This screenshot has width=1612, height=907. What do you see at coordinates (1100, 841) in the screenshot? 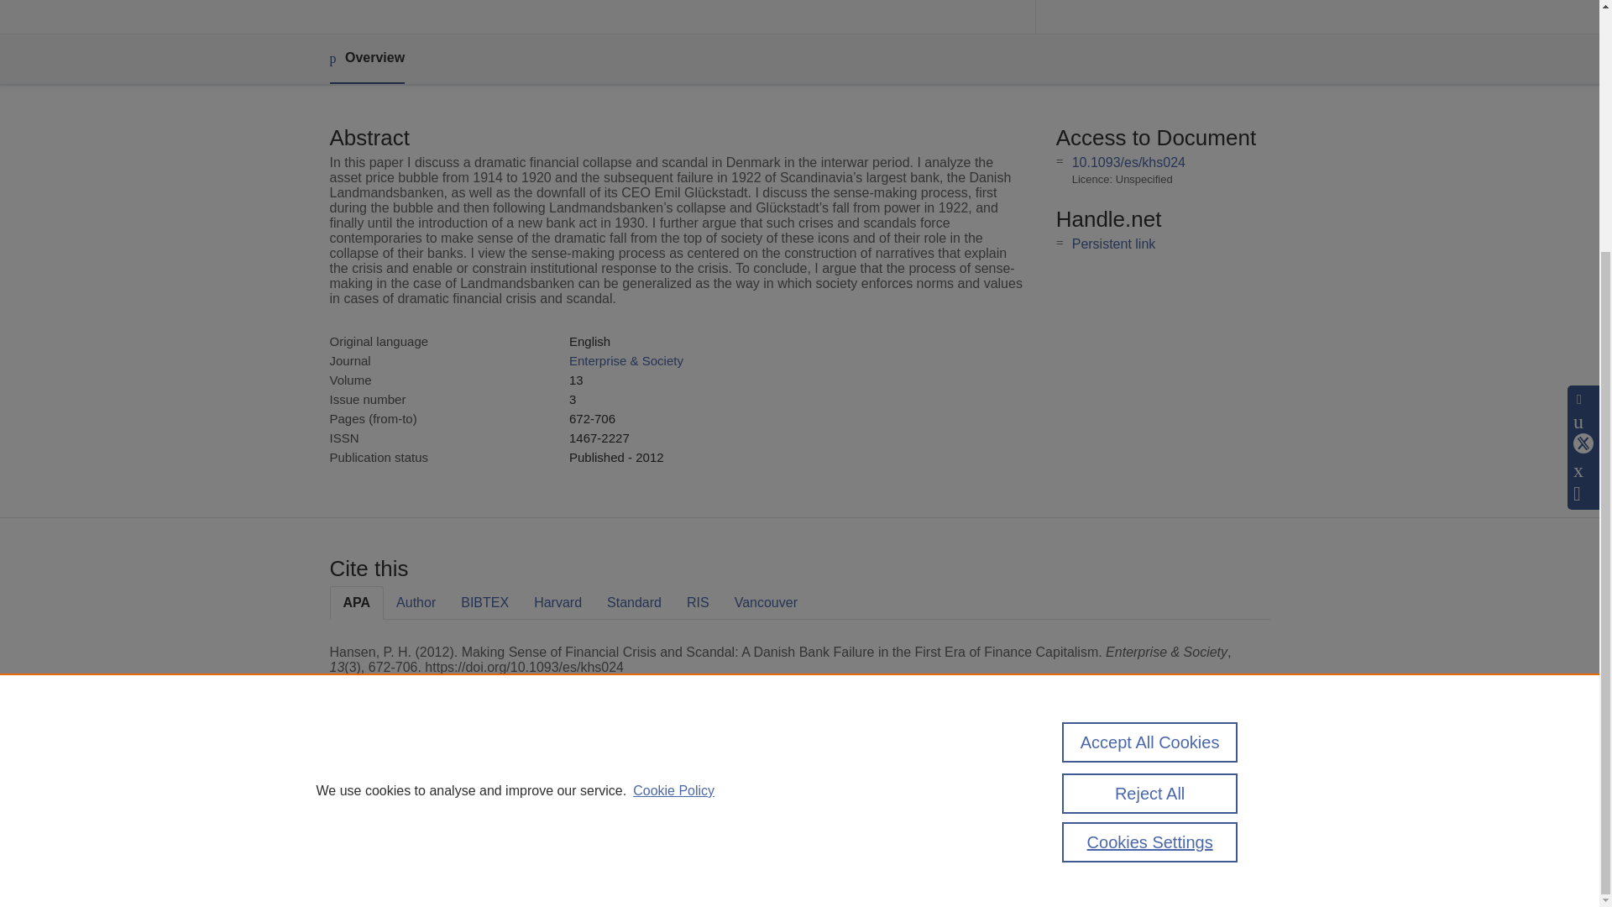
I see `Report vulnerability` at bounding box center [1100, 841].